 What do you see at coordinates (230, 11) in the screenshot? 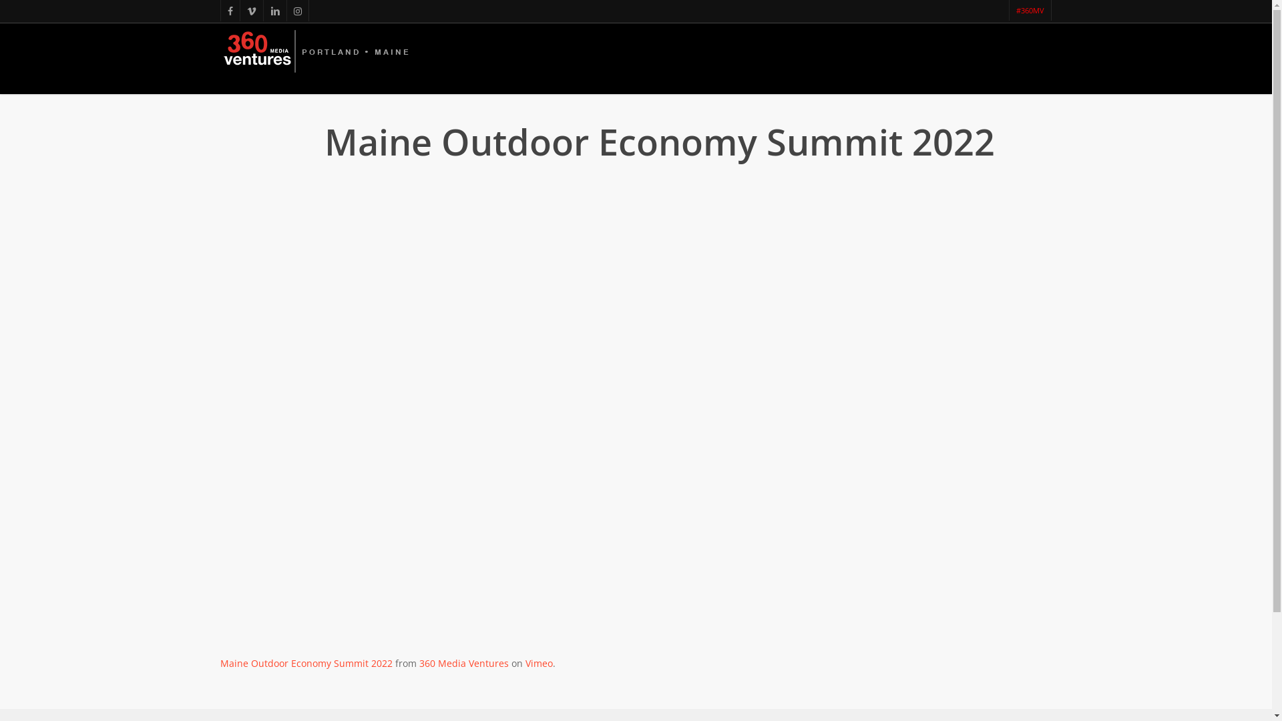
I see `facebook` at bounding box center [230, 11].